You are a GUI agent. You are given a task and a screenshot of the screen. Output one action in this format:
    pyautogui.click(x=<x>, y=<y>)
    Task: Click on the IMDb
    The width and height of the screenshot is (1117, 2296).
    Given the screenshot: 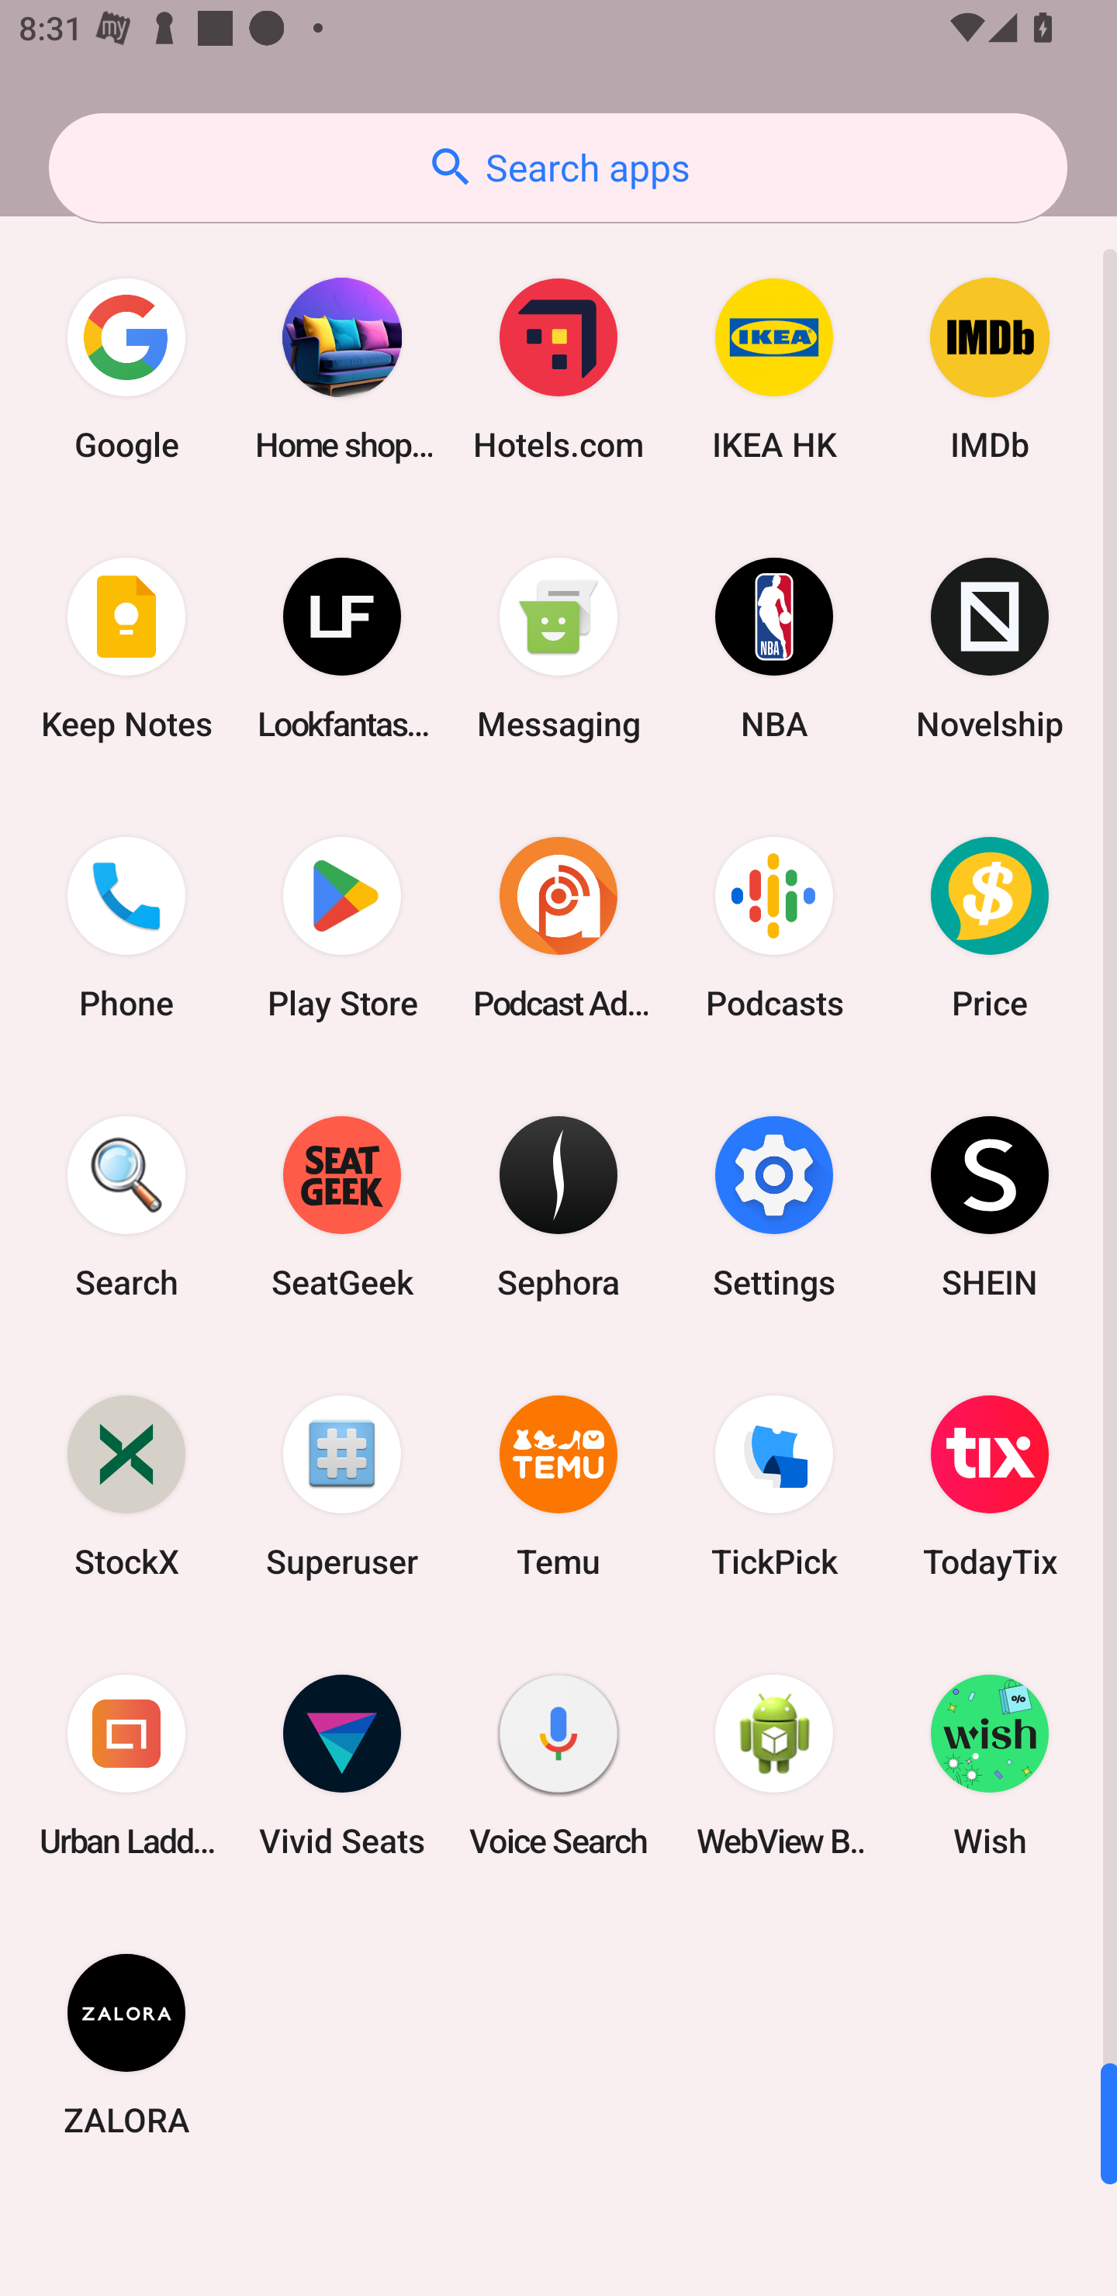 What is the action you would take?
    pyautogui.click(x=990, y=369)
    